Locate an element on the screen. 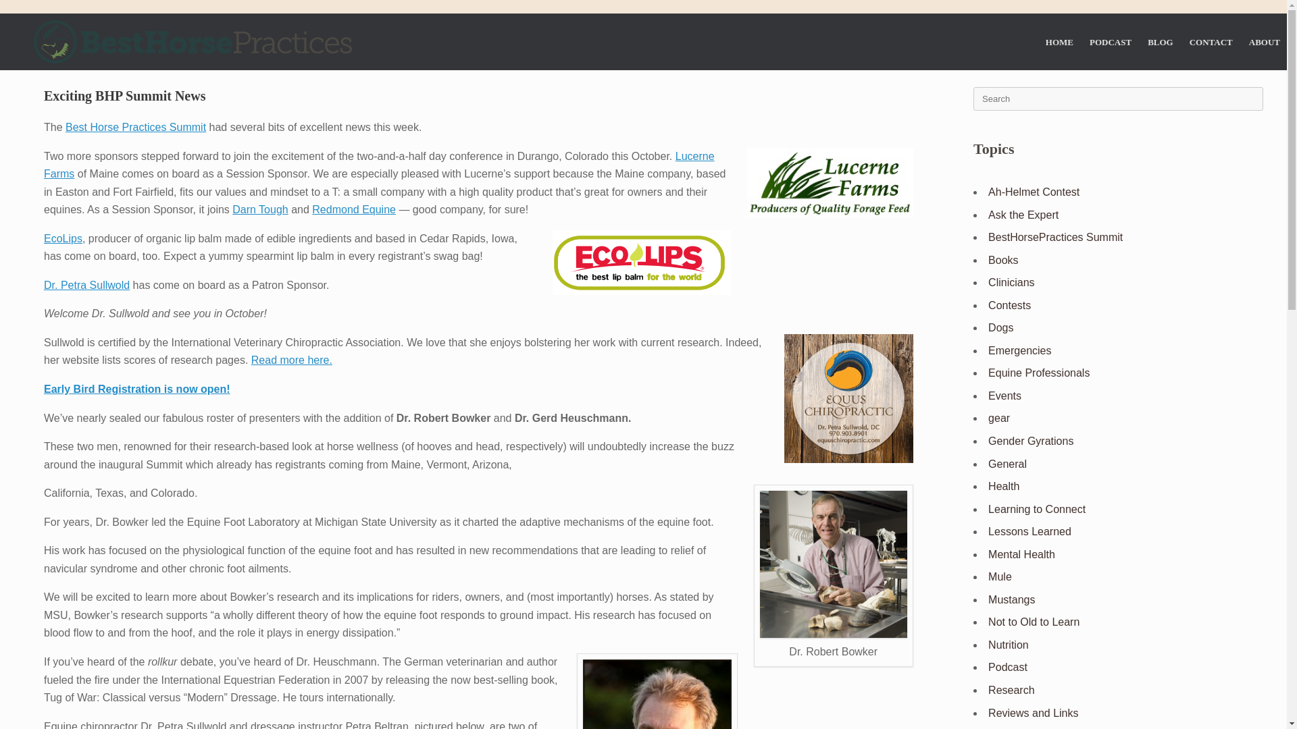  Ah-Helmet Contest is located at coordinates (1034, 192).